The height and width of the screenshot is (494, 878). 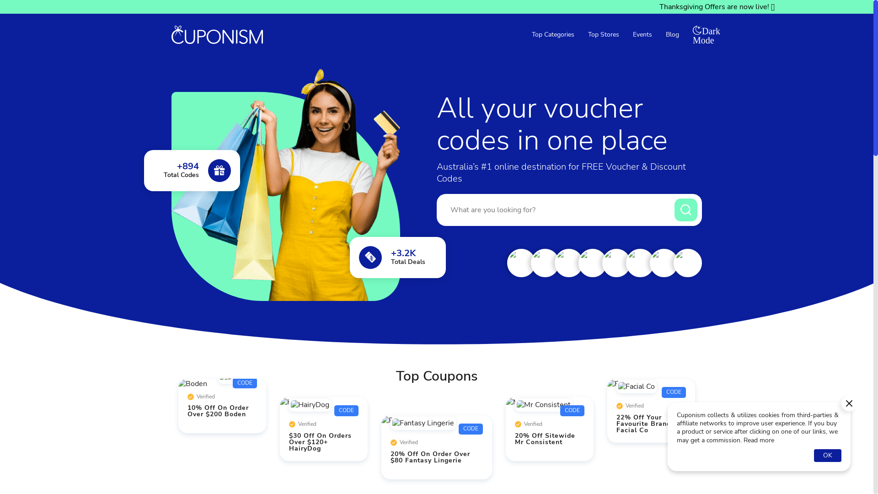 What do you see at coordinates (688, 263) in the screenshot?
I see `Crust` at bounding box center [688, 263].